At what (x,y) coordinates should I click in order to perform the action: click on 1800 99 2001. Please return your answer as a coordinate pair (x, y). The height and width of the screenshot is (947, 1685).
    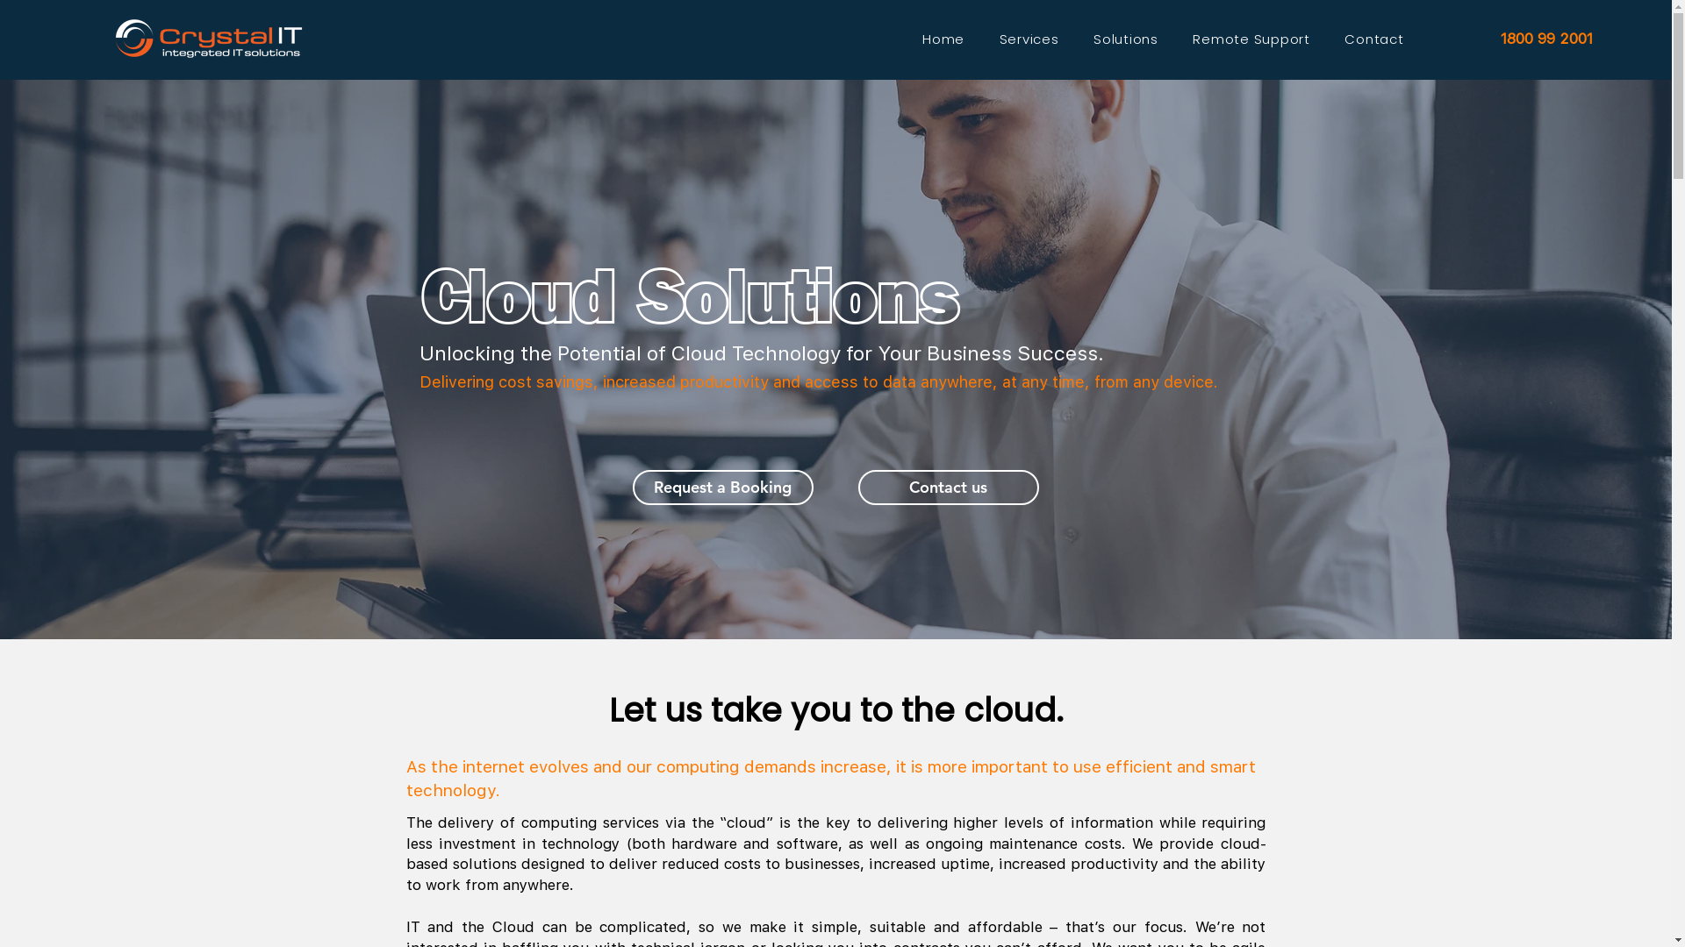
    Looking at the image, I should click on (1547, 39).